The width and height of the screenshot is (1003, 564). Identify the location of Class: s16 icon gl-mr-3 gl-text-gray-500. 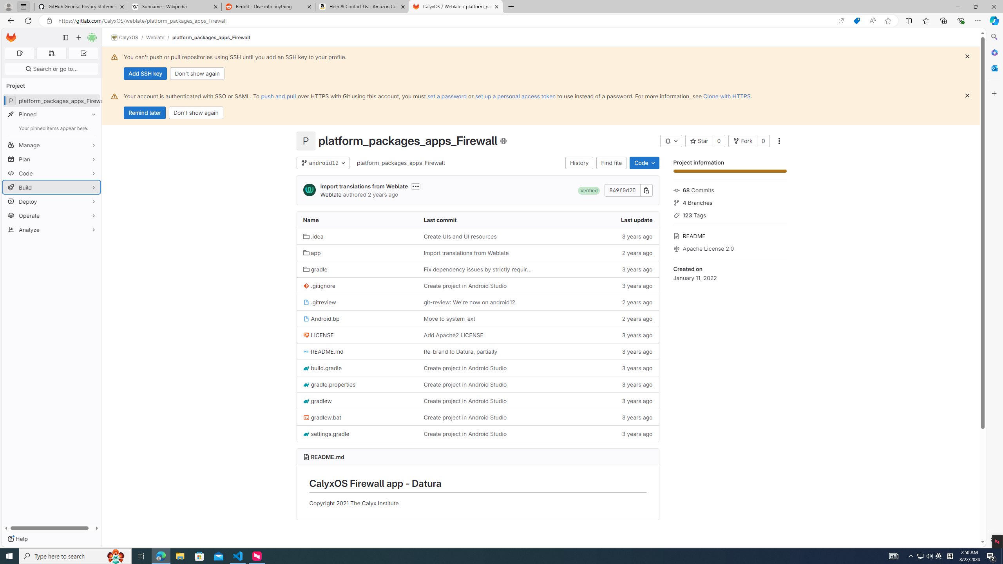
(676, 248).